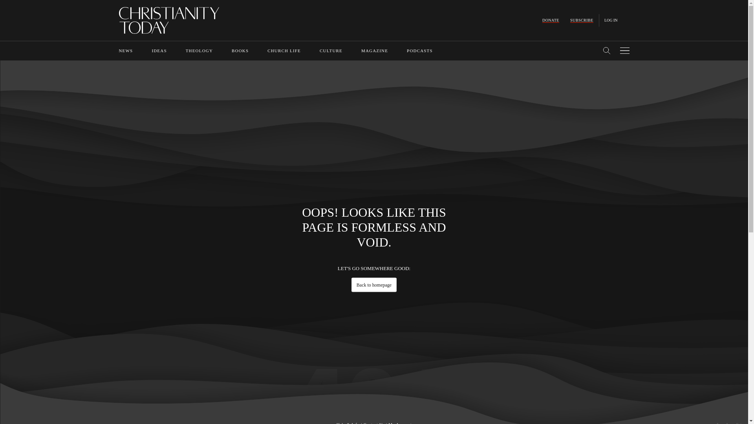 This screenshot has height=424, width=754. What do you see at coordinates (582, 20) in the screenshot?
I see `SUBSCRIBE` at bounding box center [582, 20].